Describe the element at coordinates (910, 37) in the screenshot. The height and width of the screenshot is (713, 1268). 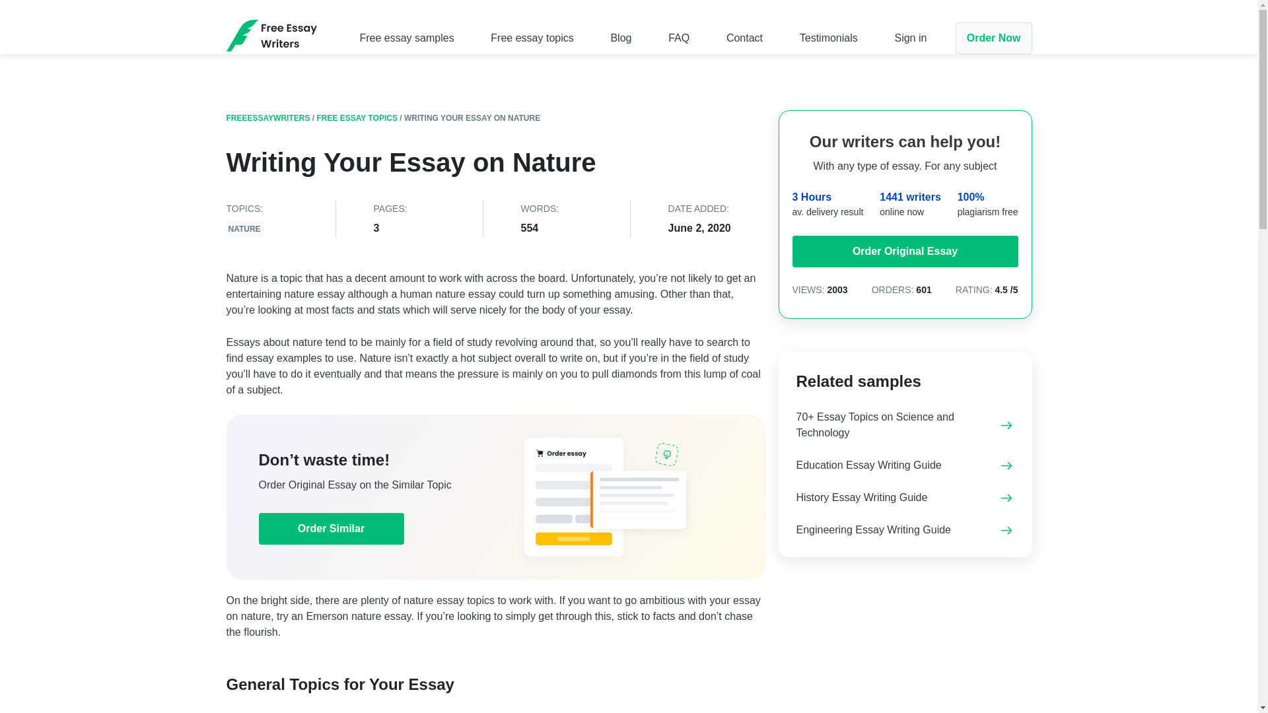
I see `Sign in` at that location.